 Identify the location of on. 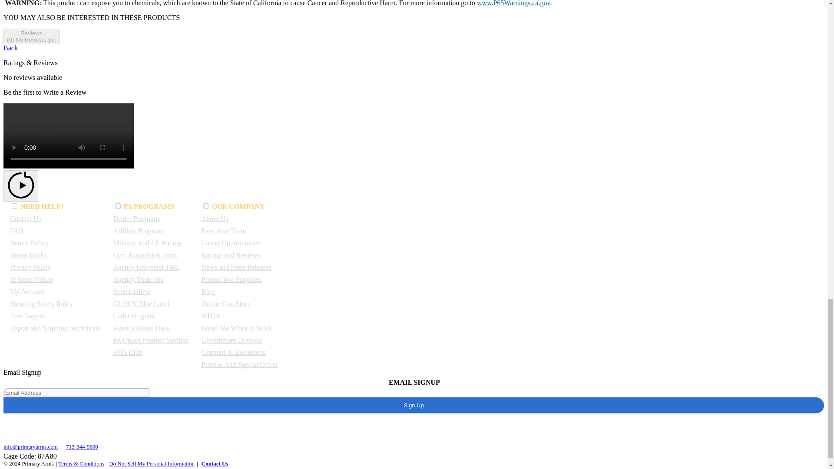
(14, 206).